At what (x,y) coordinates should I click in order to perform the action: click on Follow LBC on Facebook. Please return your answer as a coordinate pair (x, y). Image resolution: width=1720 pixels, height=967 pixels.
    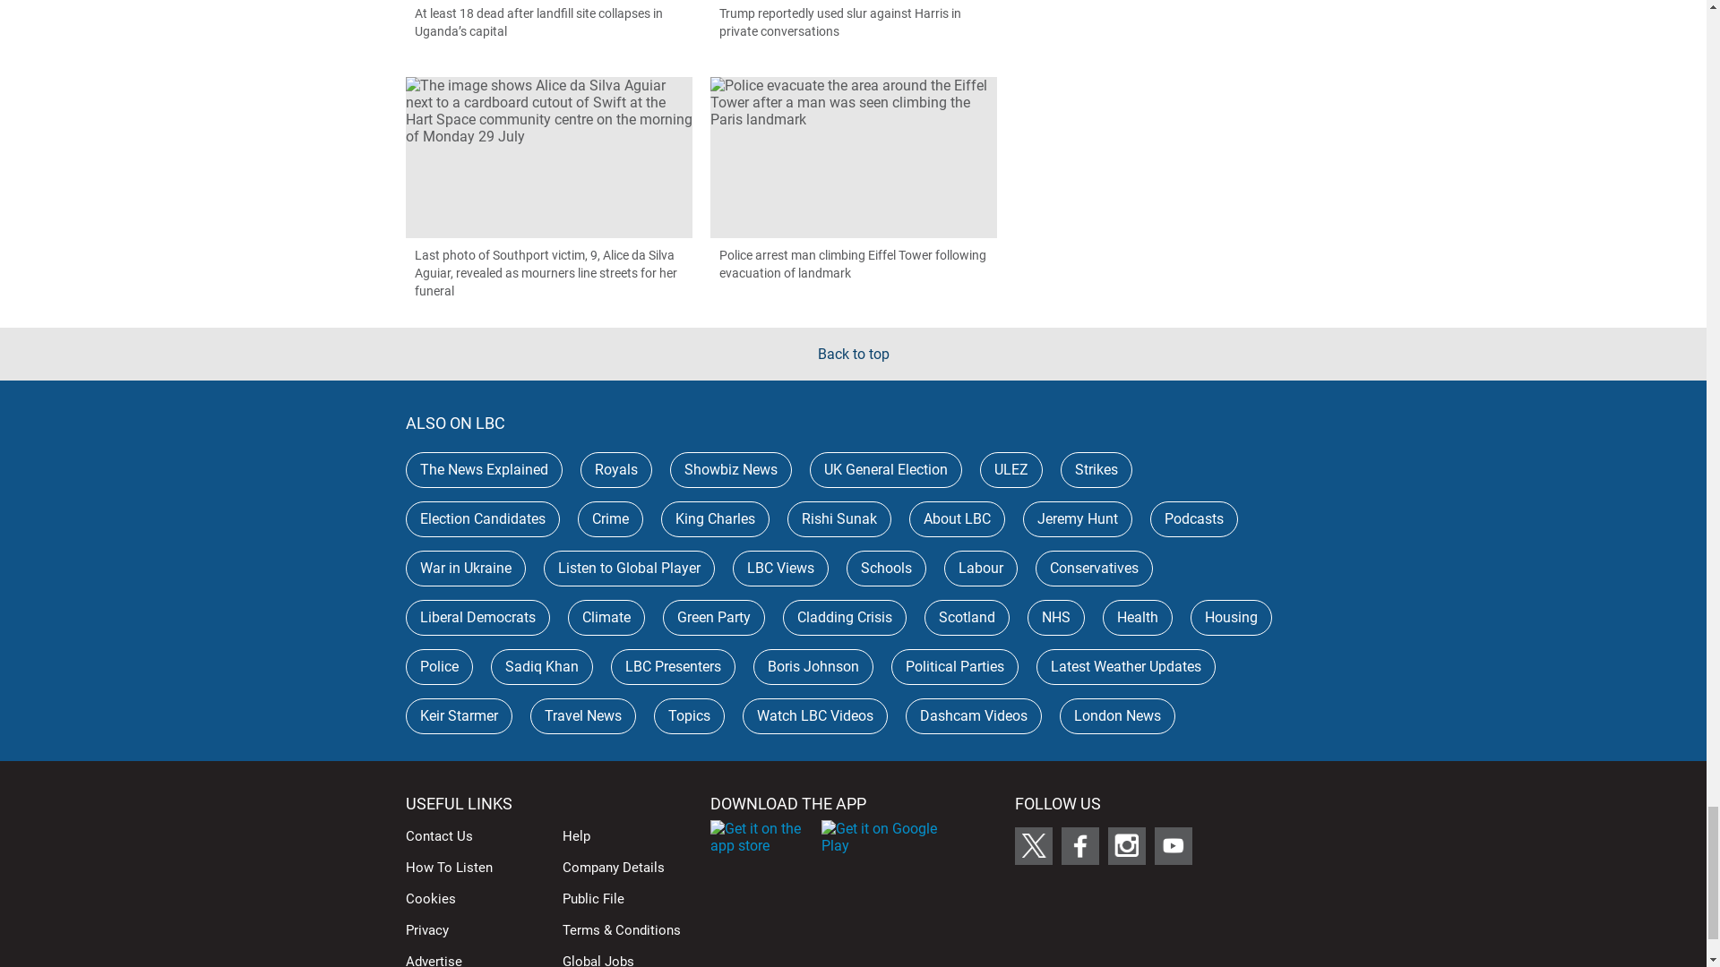
    Looking at the image, I should click on (1079, 845).